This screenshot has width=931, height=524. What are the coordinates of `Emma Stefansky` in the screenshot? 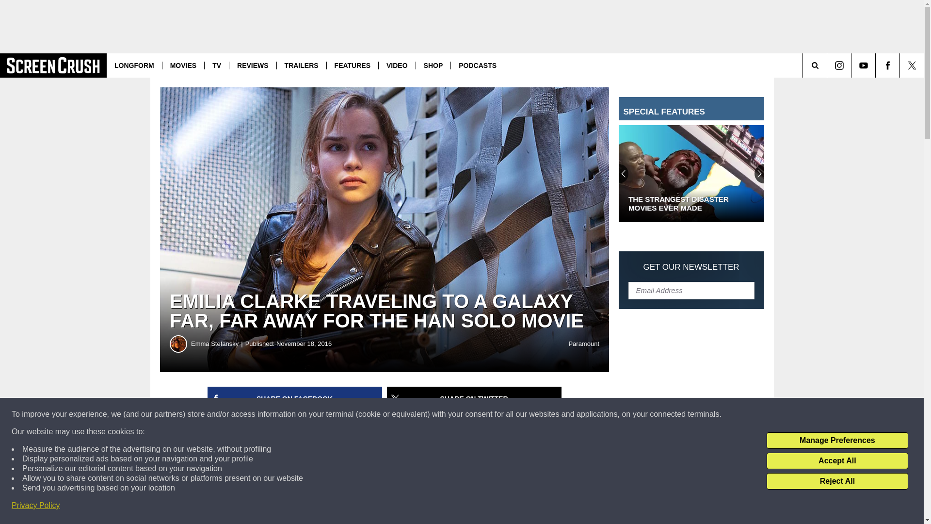 It's located at (218, 344).